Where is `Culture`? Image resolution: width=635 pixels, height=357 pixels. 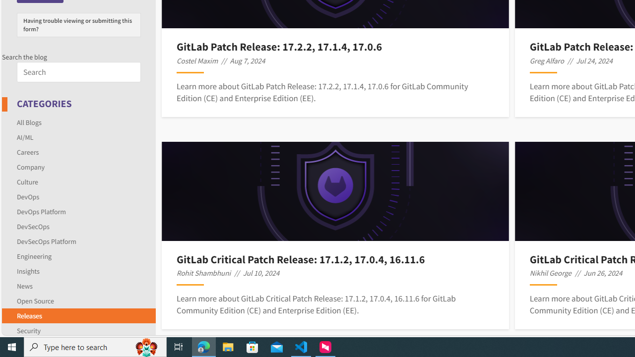
Culture is located at coordinates (78, 181).